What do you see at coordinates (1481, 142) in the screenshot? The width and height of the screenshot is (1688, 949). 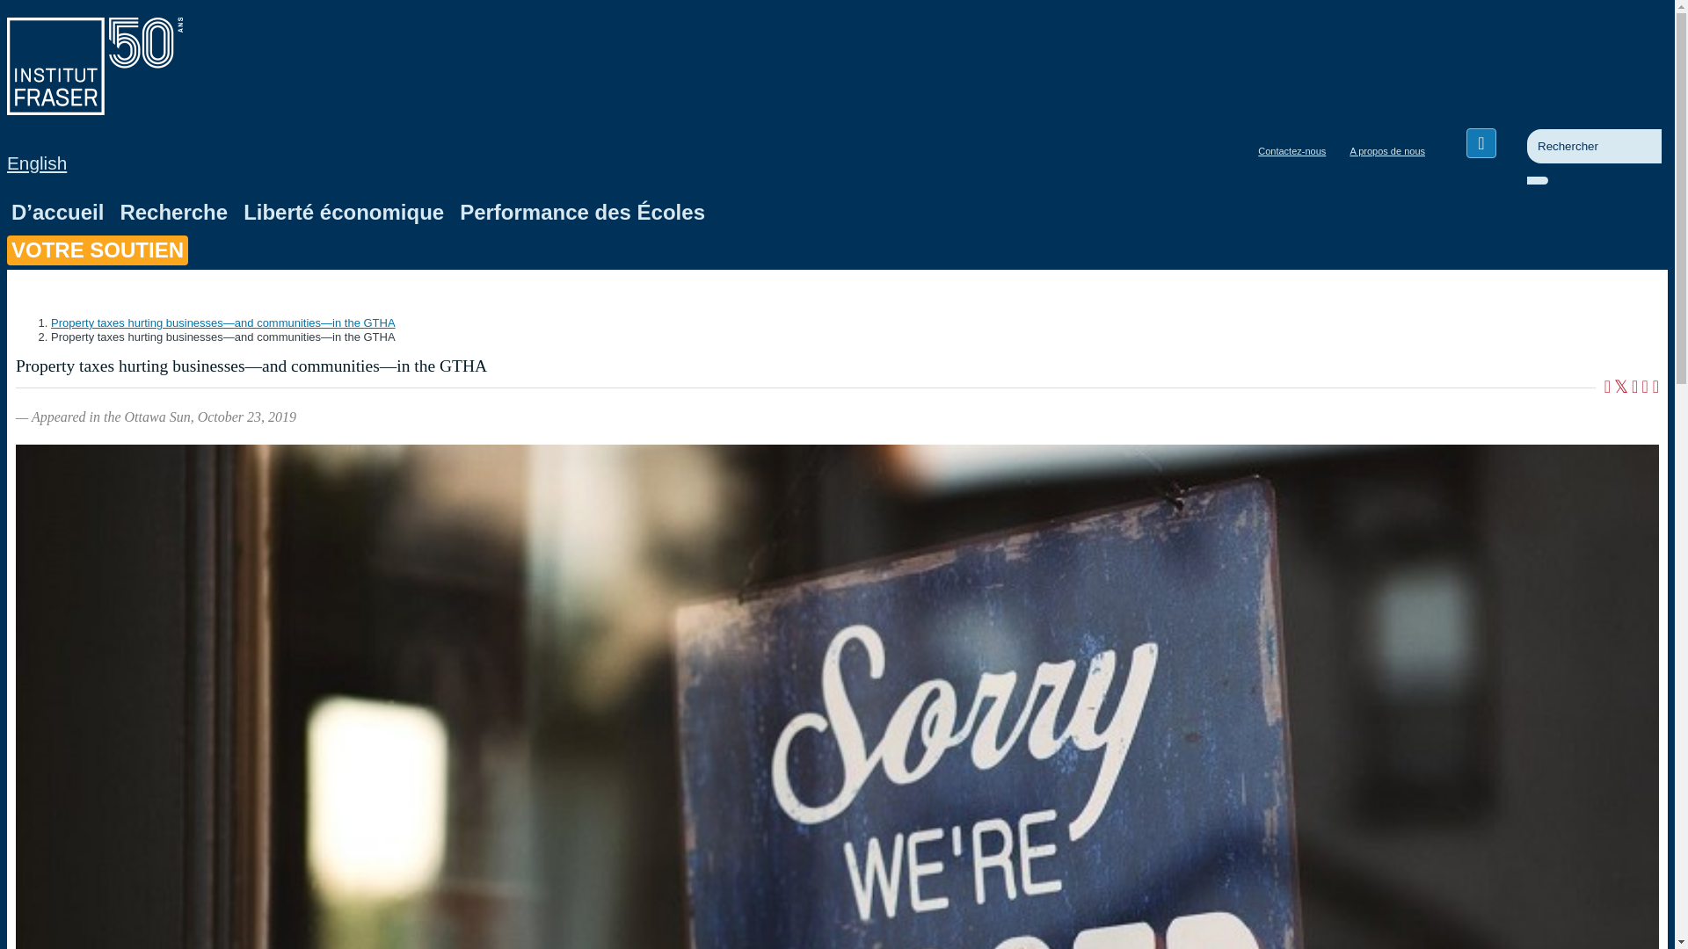 I see `Facebook` at bounding box center [1481, 142].